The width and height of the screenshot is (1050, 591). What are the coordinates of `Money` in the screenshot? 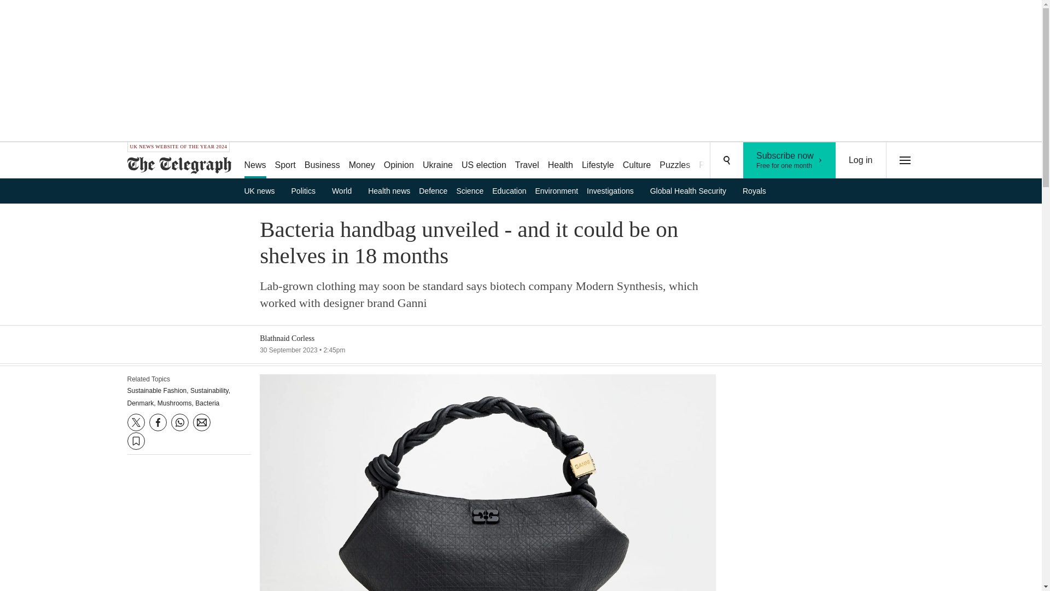 It's located at (307, 190).